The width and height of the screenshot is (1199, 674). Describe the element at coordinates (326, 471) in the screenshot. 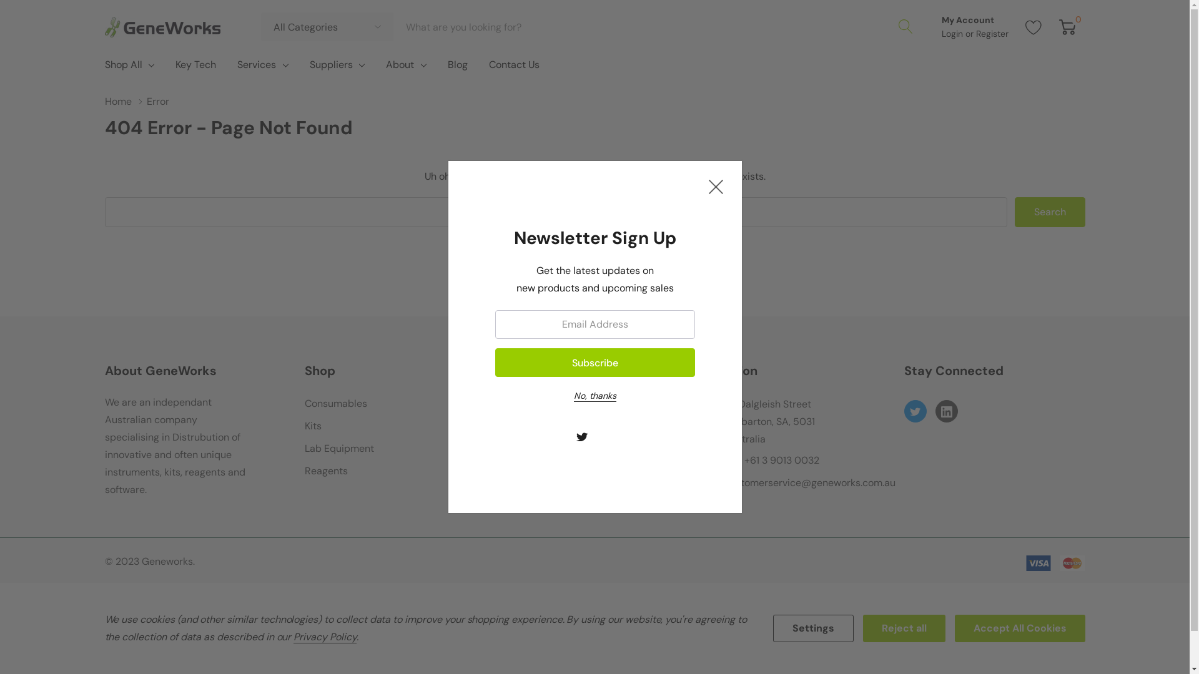

I see `Reagents` at that location.